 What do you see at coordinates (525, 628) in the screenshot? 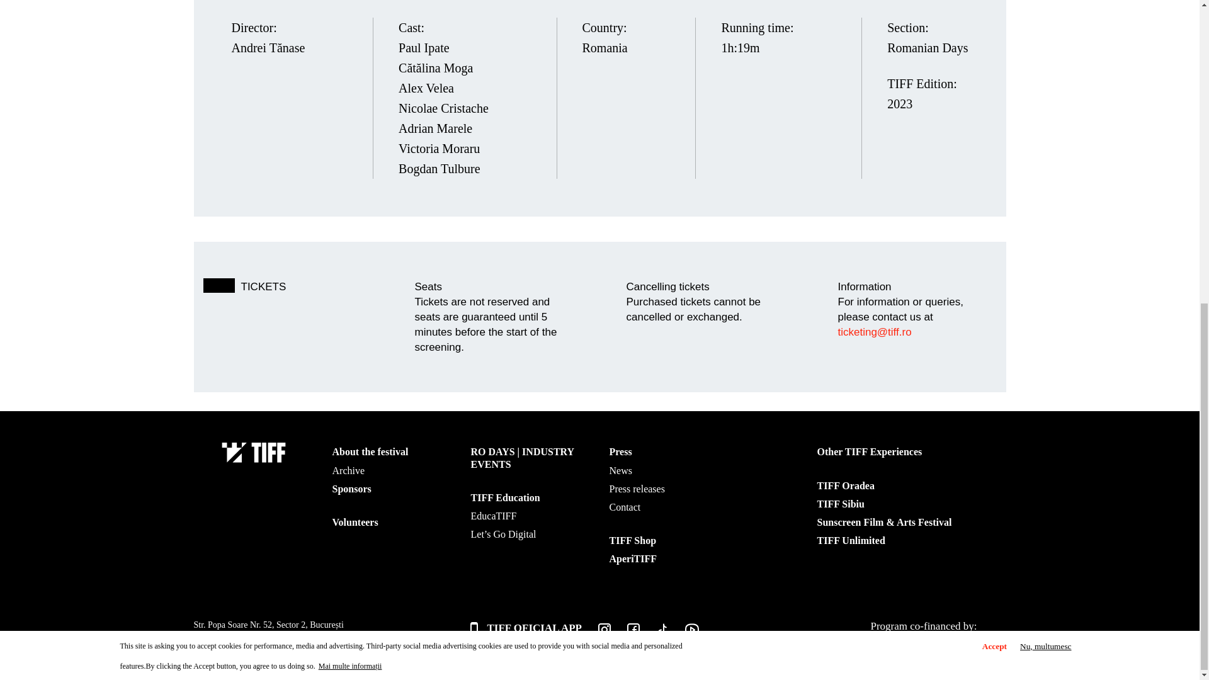
I see `TiffApp` at bounding box center [525, 628].